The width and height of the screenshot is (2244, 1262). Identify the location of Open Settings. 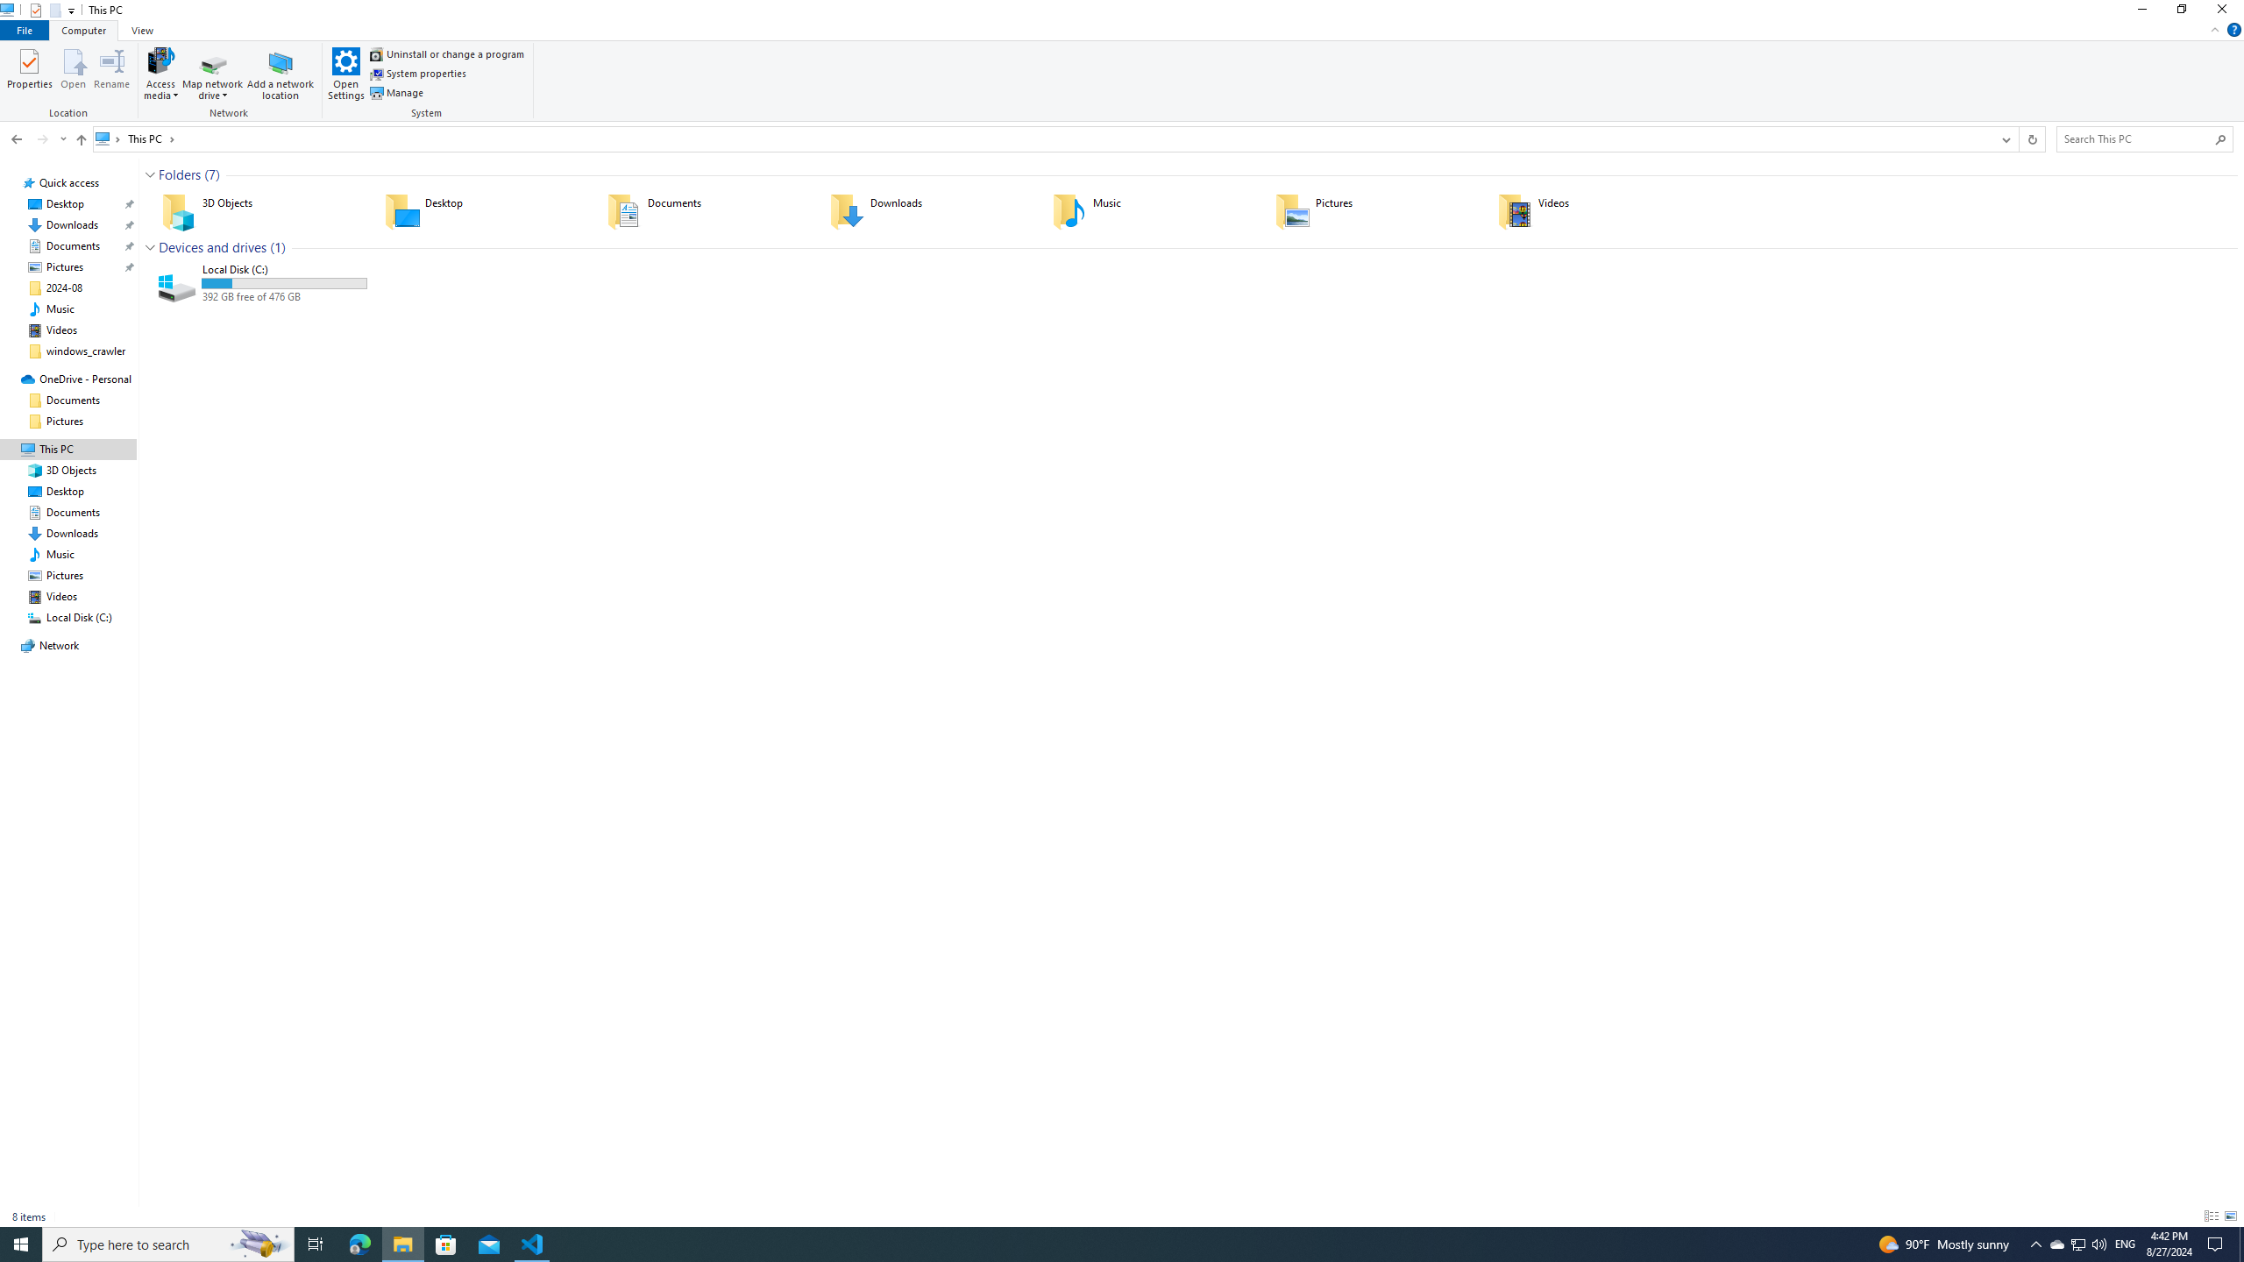
(346, 73).